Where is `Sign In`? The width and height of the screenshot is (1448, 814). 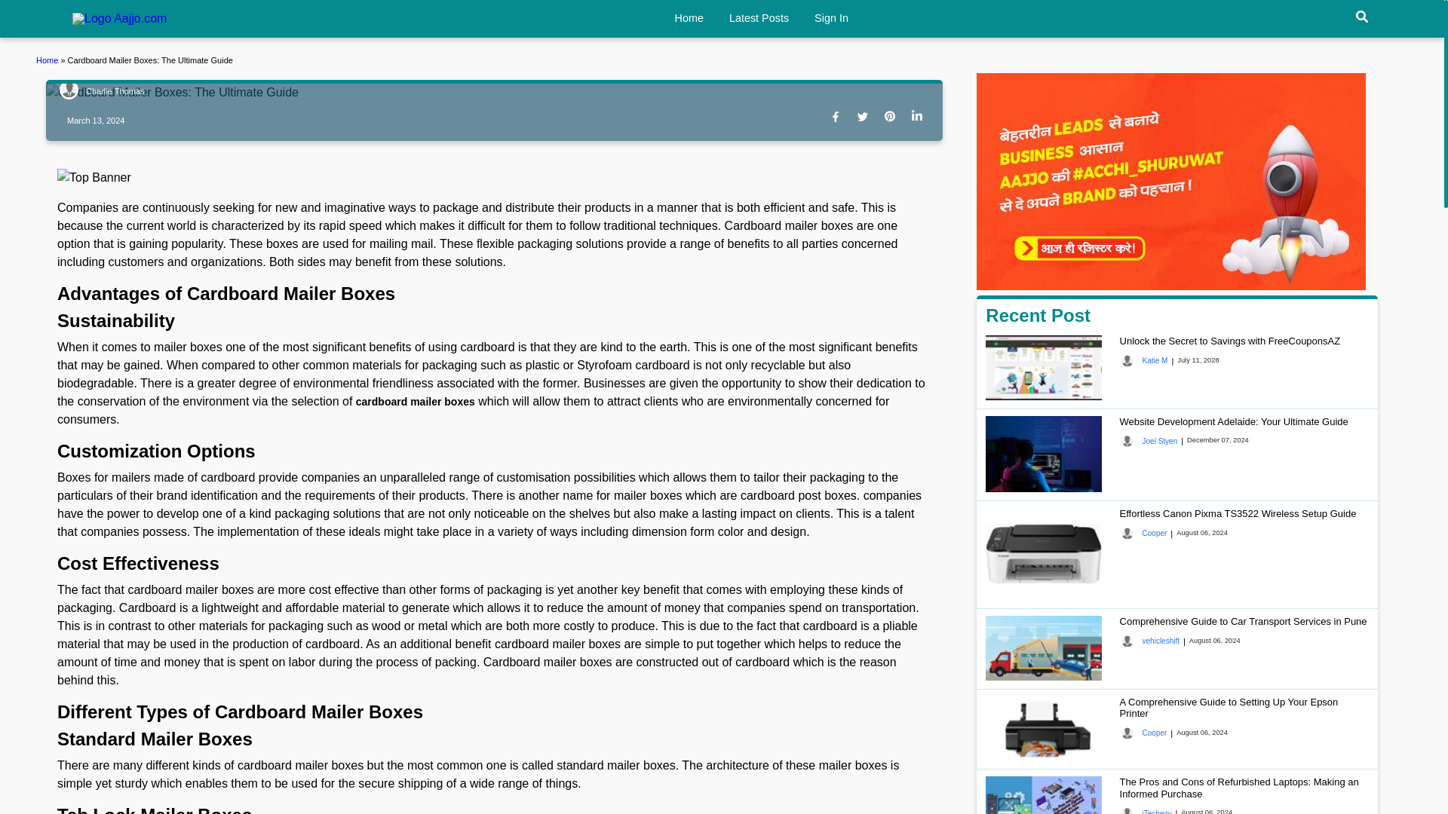
Sign In is located at coordinates (831, 18).